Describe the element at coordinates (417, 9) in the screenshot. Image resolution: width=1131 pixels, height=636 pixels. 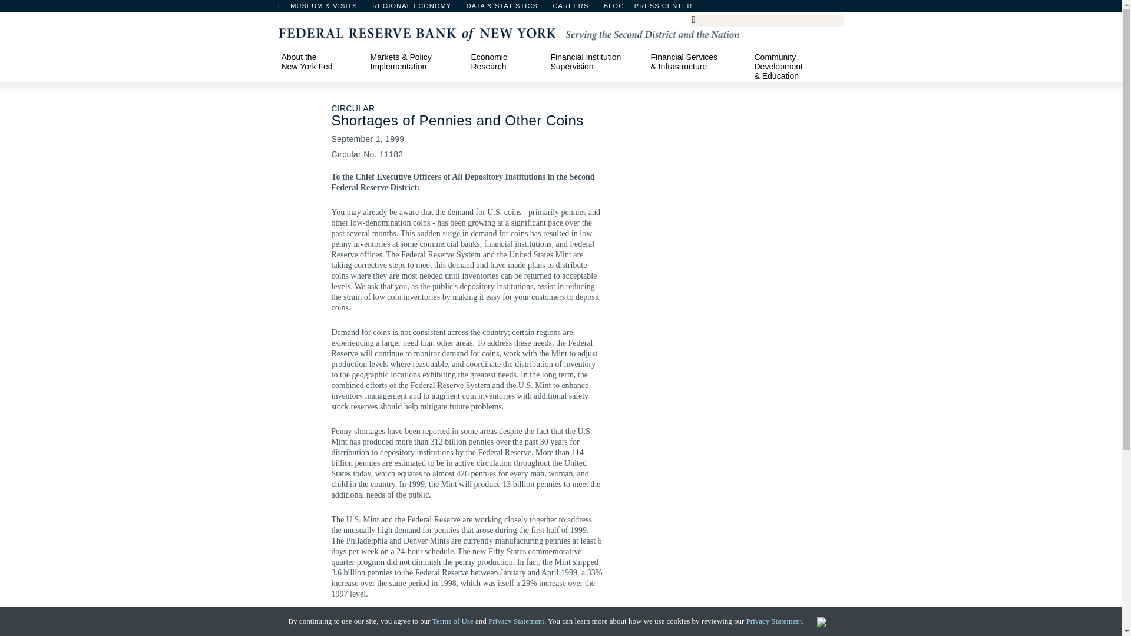
I see `REGIONAL ECONOMY` at that location.